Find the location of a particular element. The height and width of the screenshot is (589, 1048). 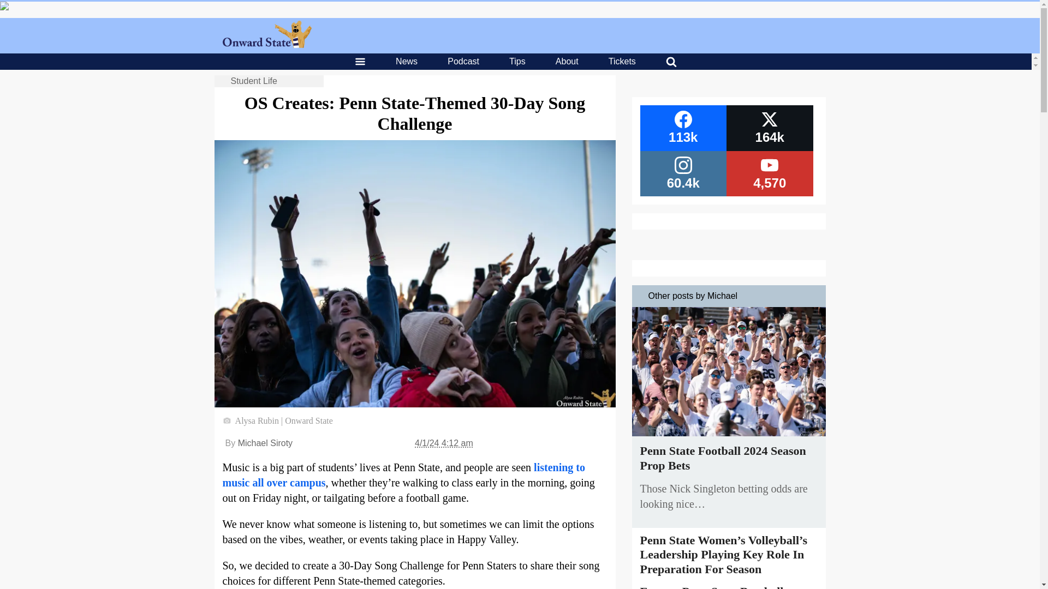

Tips is located at coordinates (517, 61).